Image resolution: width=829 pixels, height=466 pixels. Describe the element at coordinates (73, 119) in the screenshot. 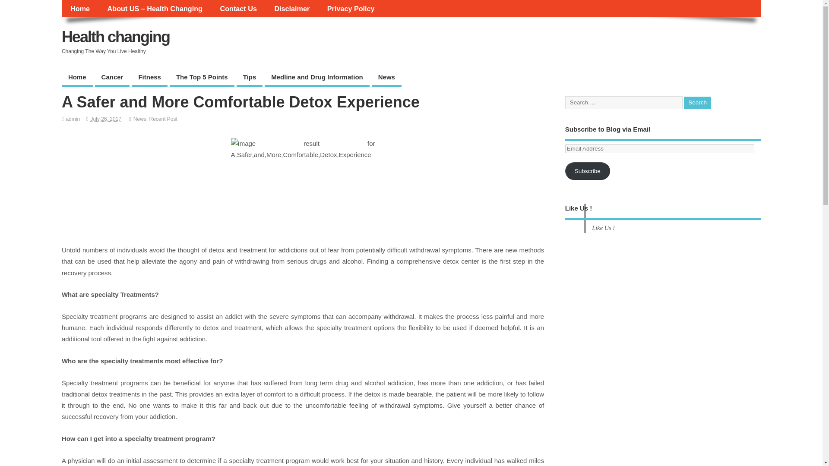

I see `Posts by admin` at that location.